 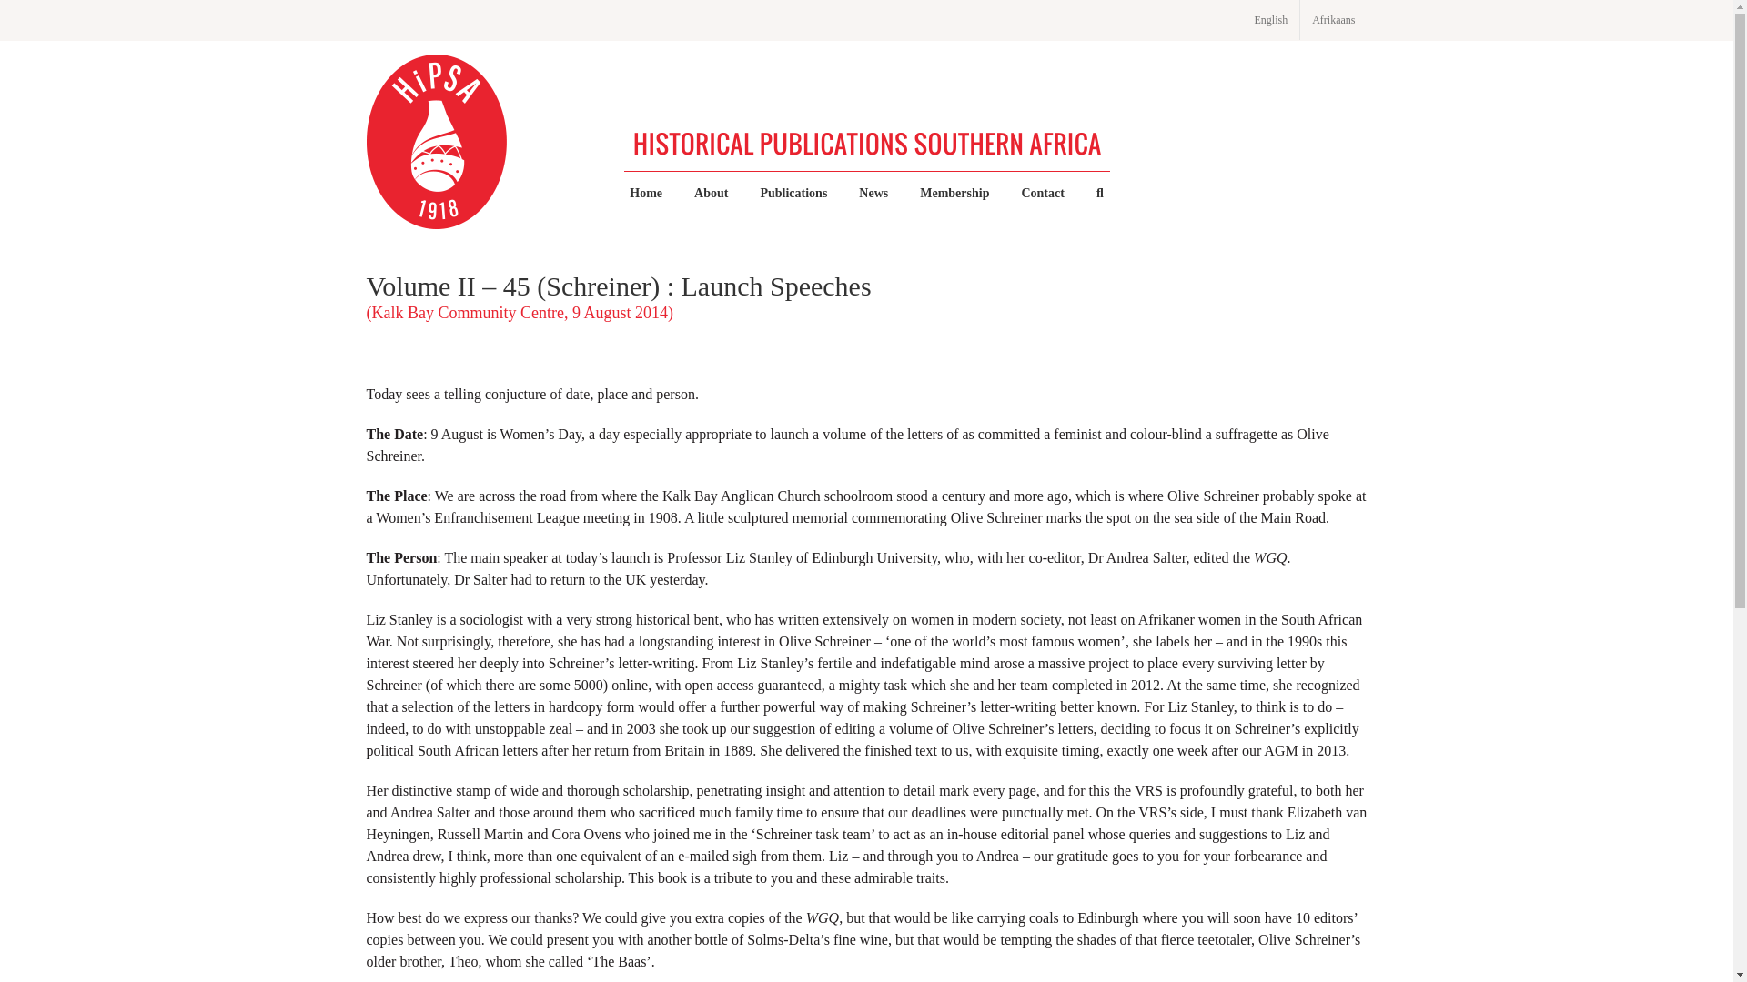 What do you see at coordinates (645, 194) in the screenshot?
I see `Home` at bounding box center [645, 194].